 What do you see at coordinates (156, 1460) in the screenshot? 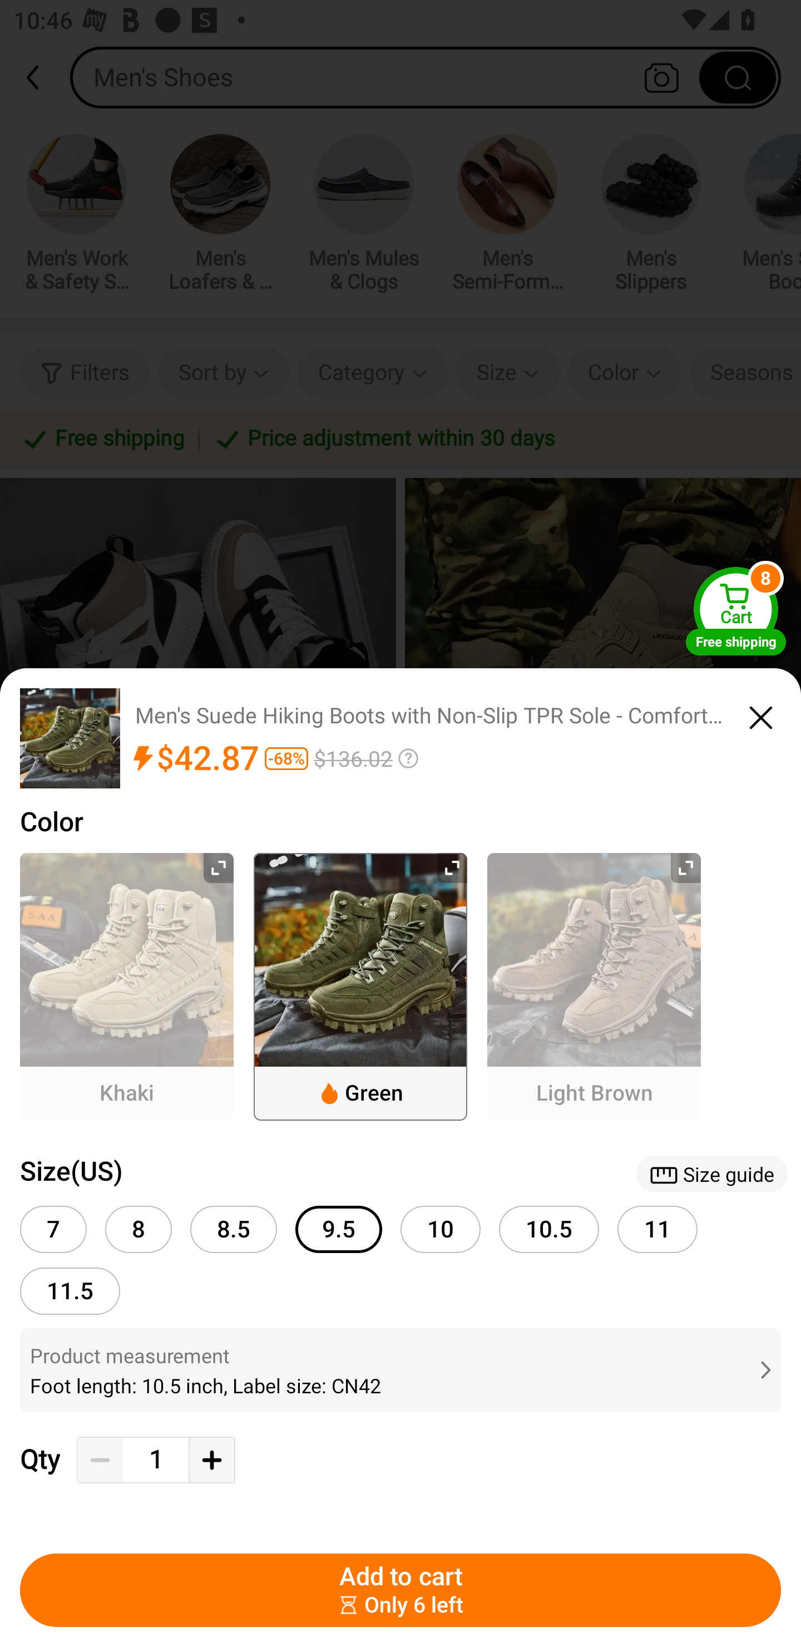
I see `1` at bounding box center [156, 1460].